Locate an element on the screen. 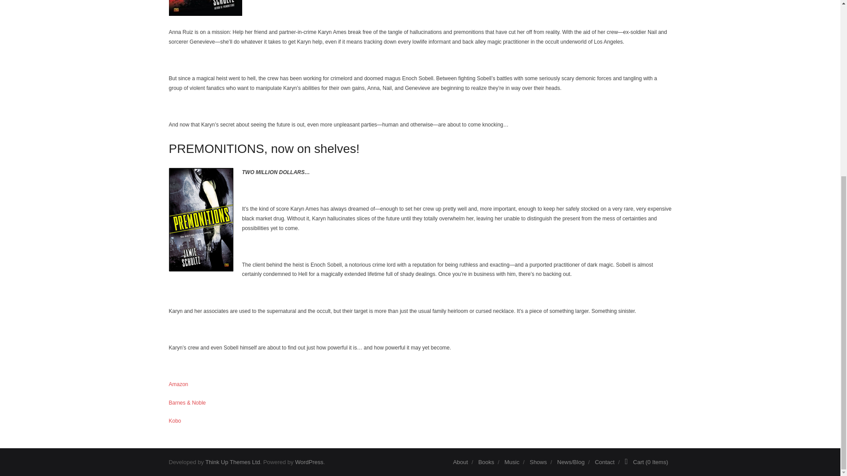 The height and width of the screenshot is (476, 847). About is located at coordinates (461, 462).